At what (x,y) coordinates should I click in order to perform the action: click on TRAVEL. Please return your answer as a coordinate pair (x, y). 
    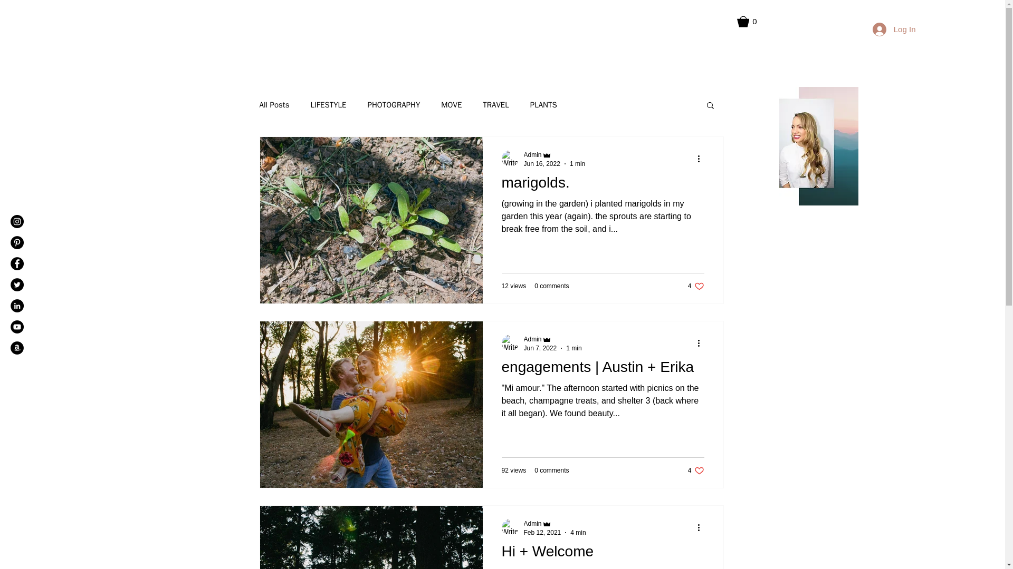
    Looking at the image, I should click on (554, 523).